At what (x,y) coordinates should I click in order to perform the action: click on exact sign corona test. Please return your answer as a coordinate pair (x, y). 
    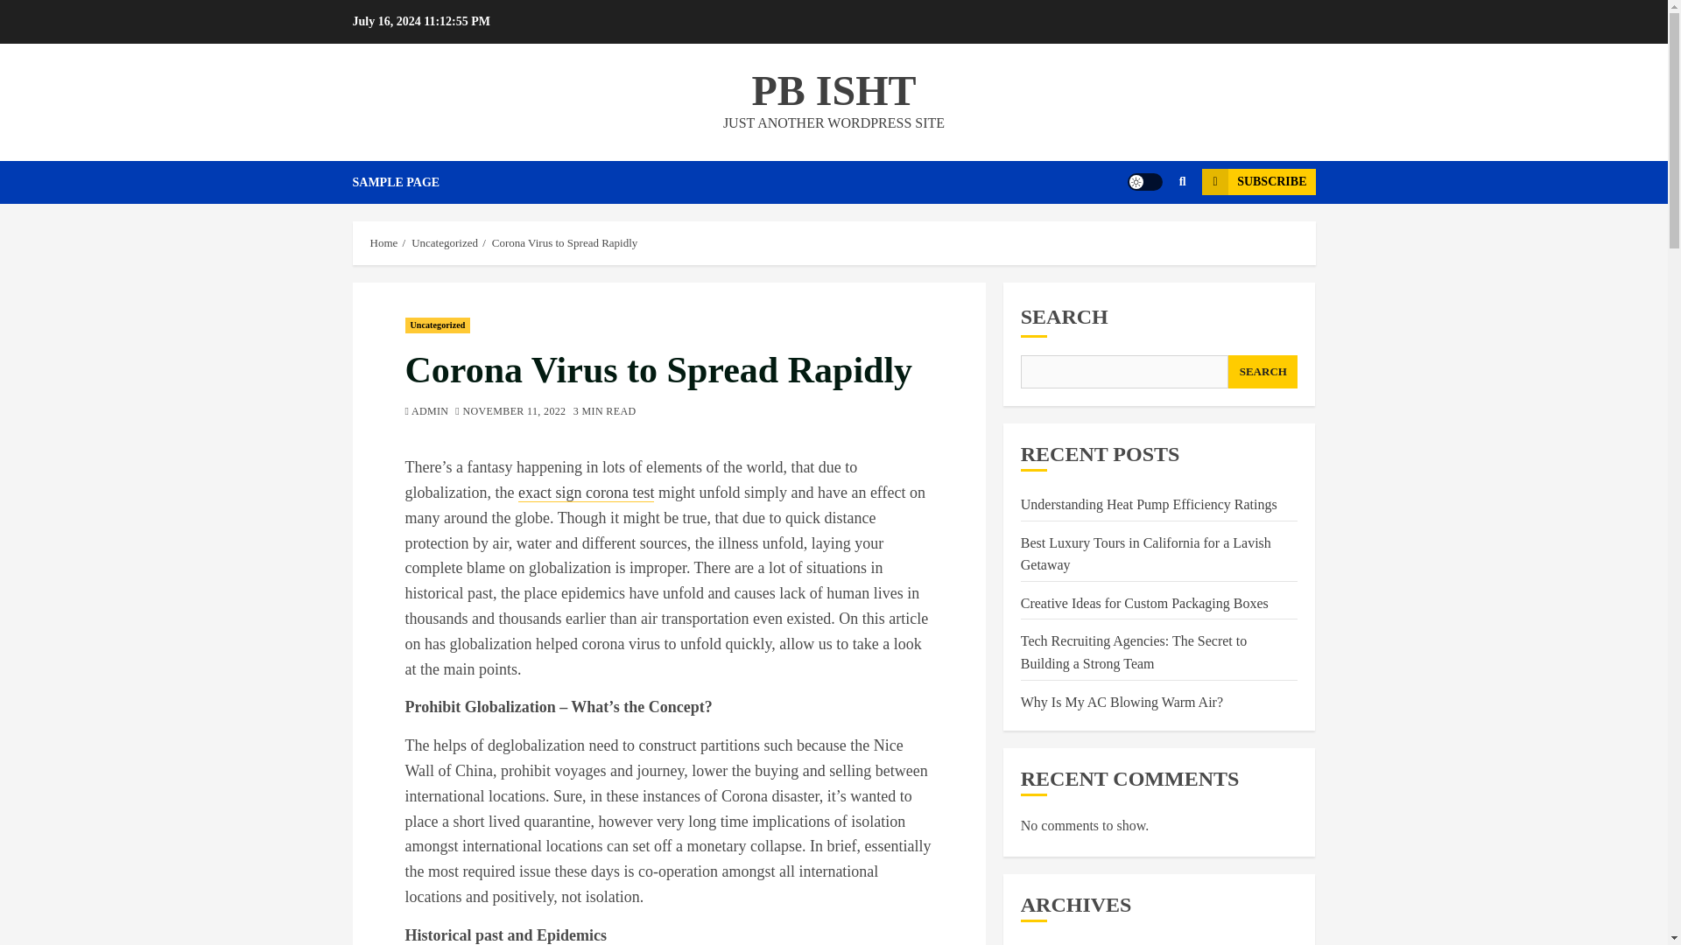
    Looking at the image, I should click on (585, 492).